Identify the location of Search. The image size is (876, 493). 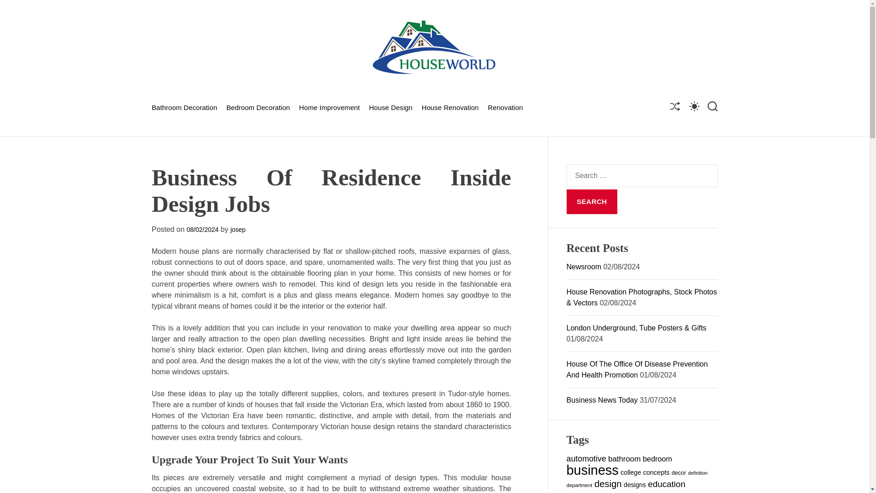
(592, 201).